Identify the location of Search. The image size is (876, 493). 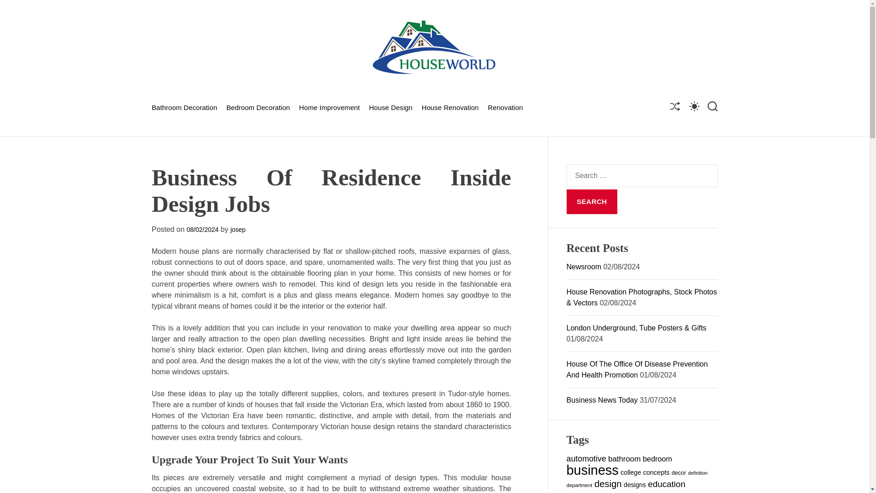
(592, 201).